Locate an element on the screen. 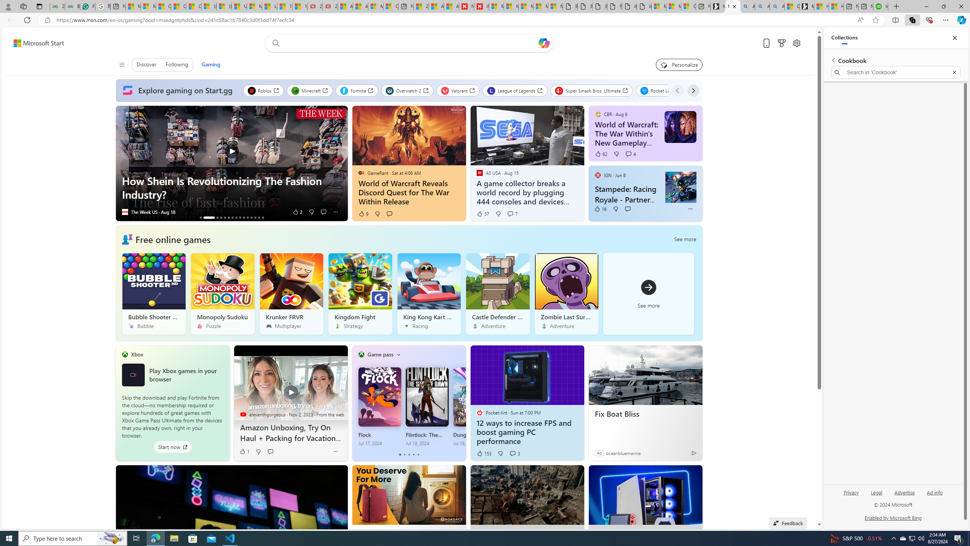  Fix Boat Bliss is located at coordinates (646, 414).